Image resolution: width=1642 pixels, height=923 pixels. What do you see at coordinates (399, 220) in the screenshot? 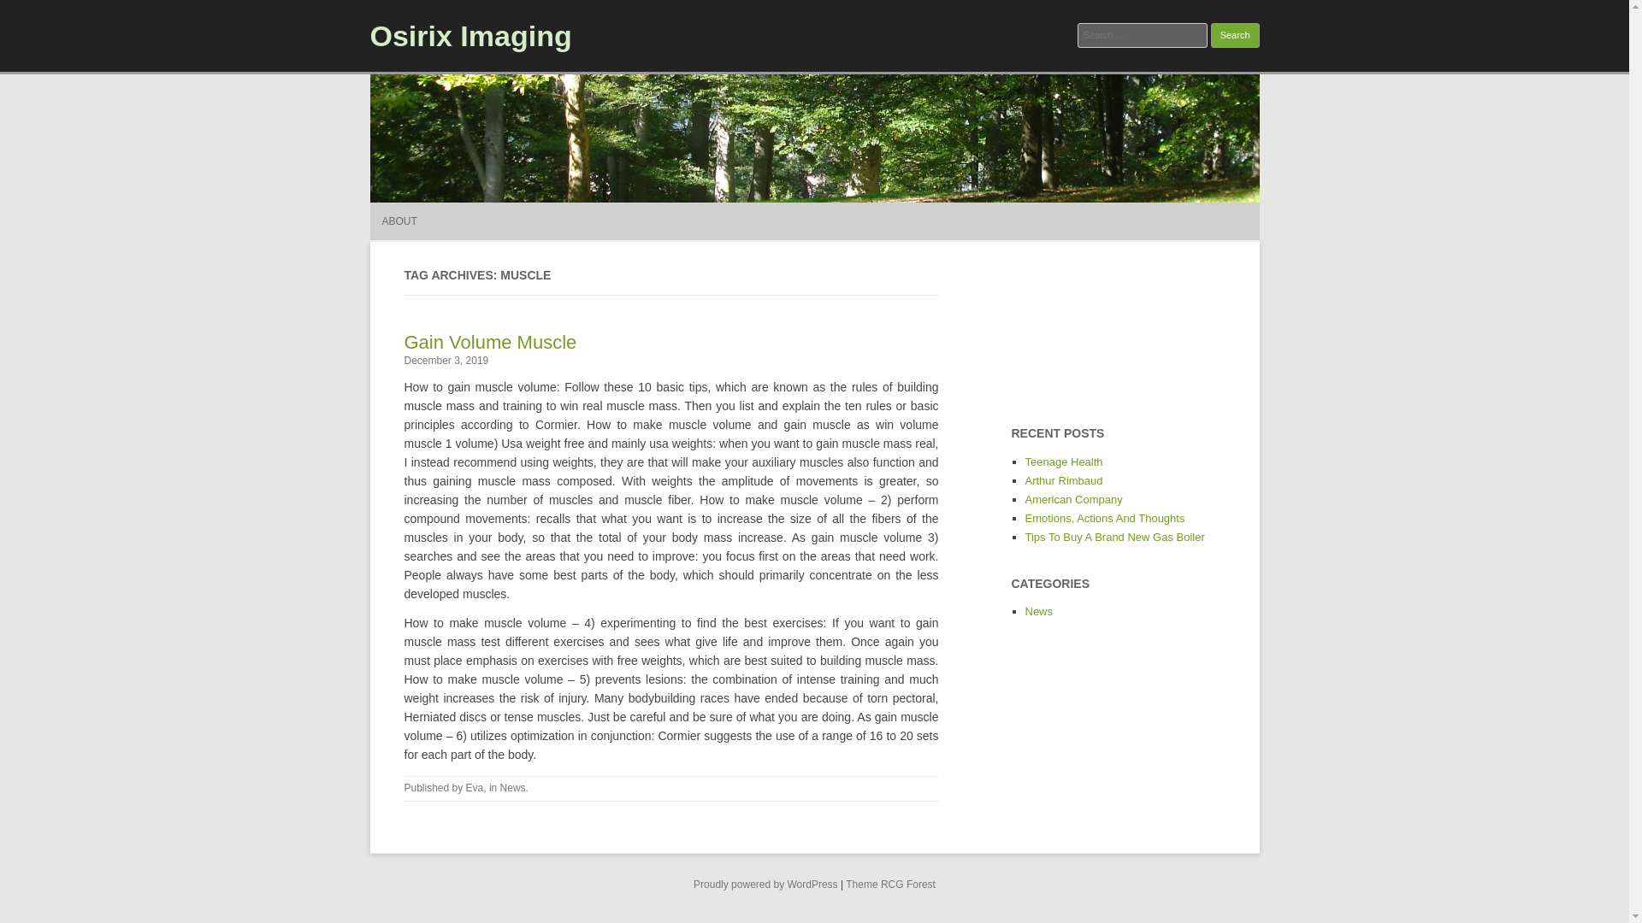
I see `ABOUT` at bounding box center [399, 220].